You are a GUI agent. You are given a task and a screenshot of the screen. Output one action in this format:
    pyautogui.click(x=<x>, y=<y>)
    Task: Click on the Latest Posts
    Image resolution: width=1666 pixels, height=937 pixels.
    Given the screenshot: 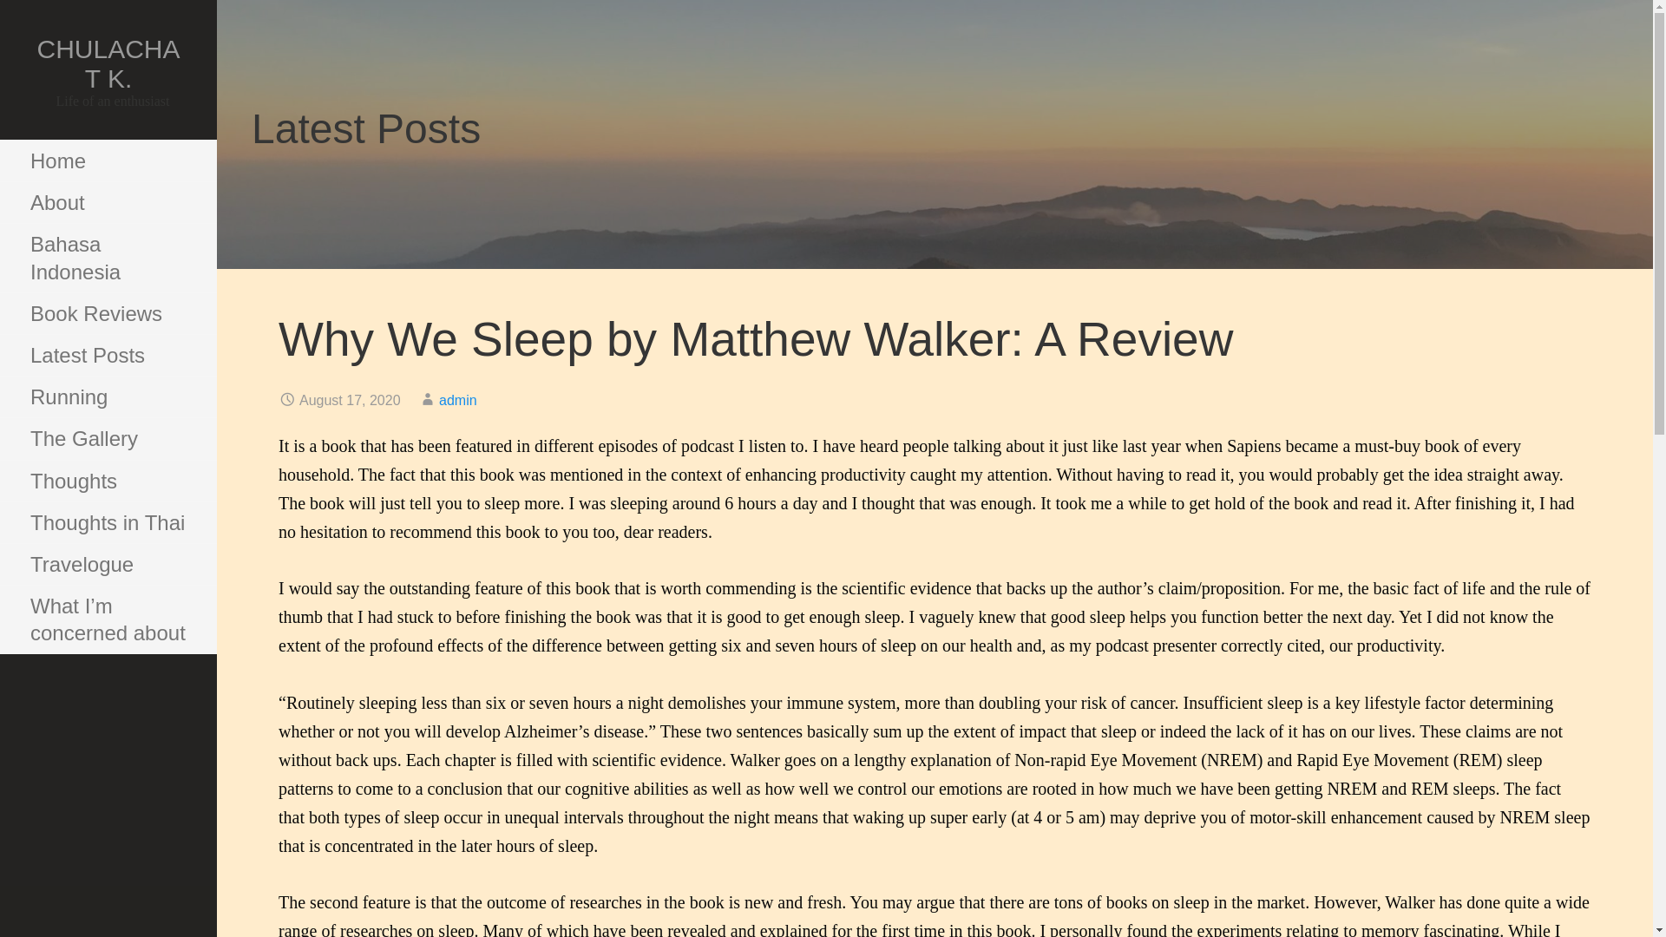 What is the action you would take?
    pyautogui.click(x=108, y=356)
    